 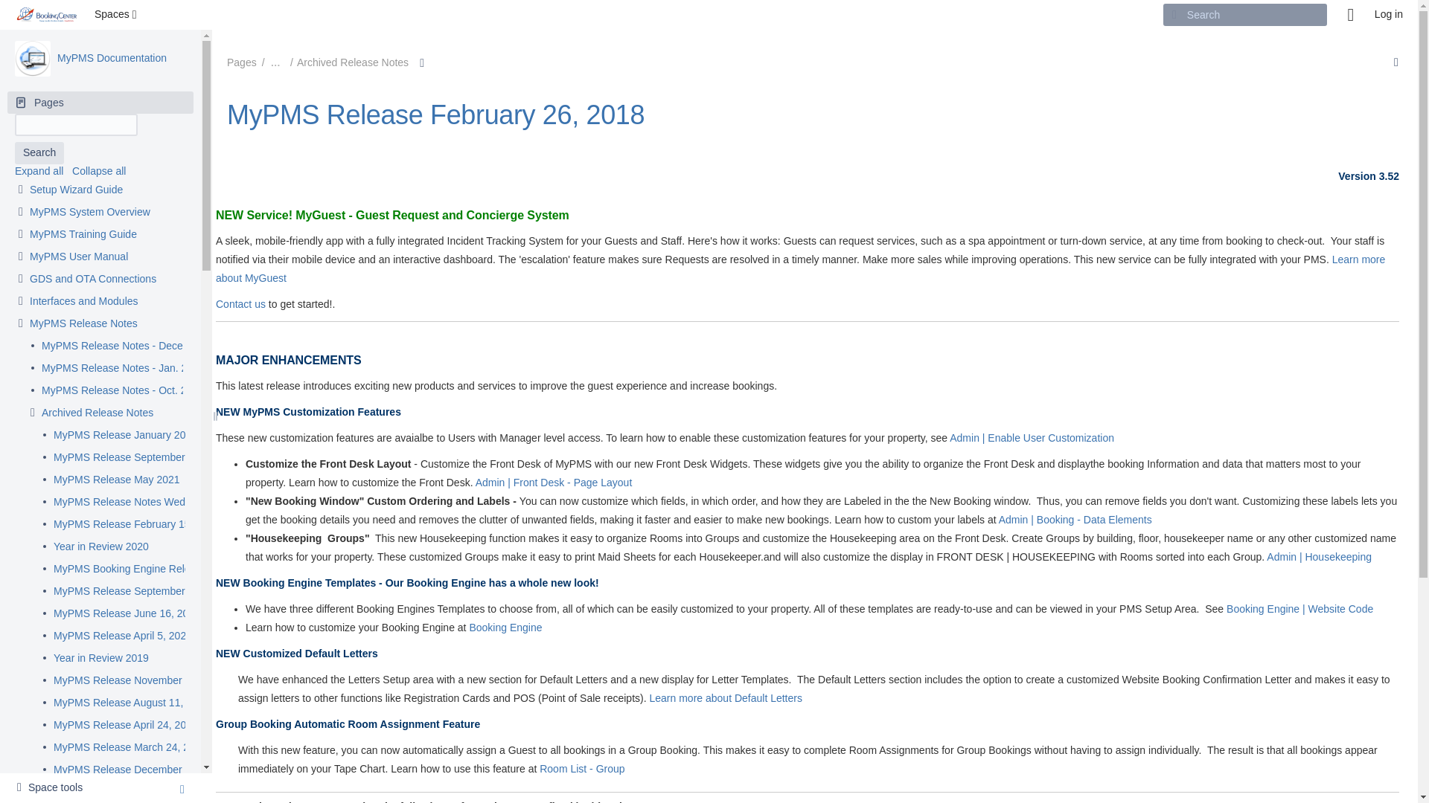 I want to click on Search, so click(x=39, y=153).